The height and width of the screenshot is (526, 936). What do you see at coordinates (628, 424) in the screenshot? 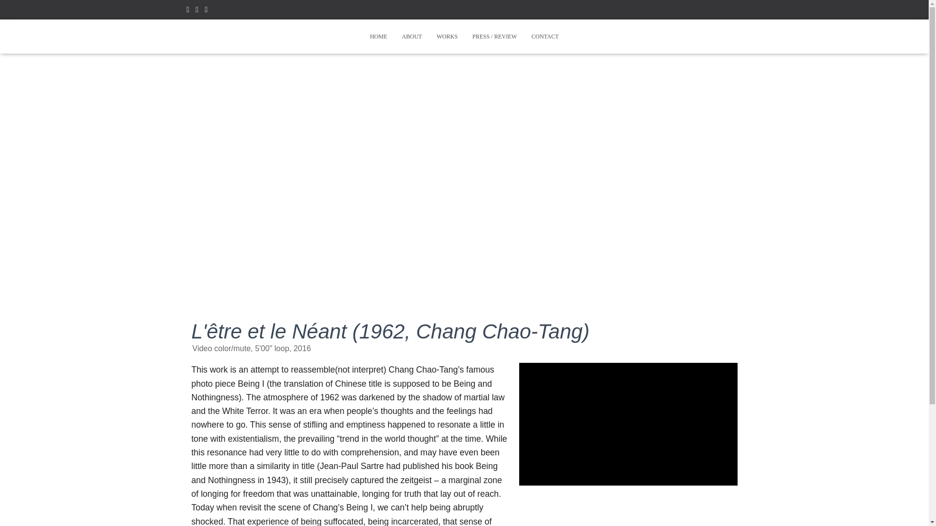
I see `vimeo Video Player` at bounding box center [628, 424].